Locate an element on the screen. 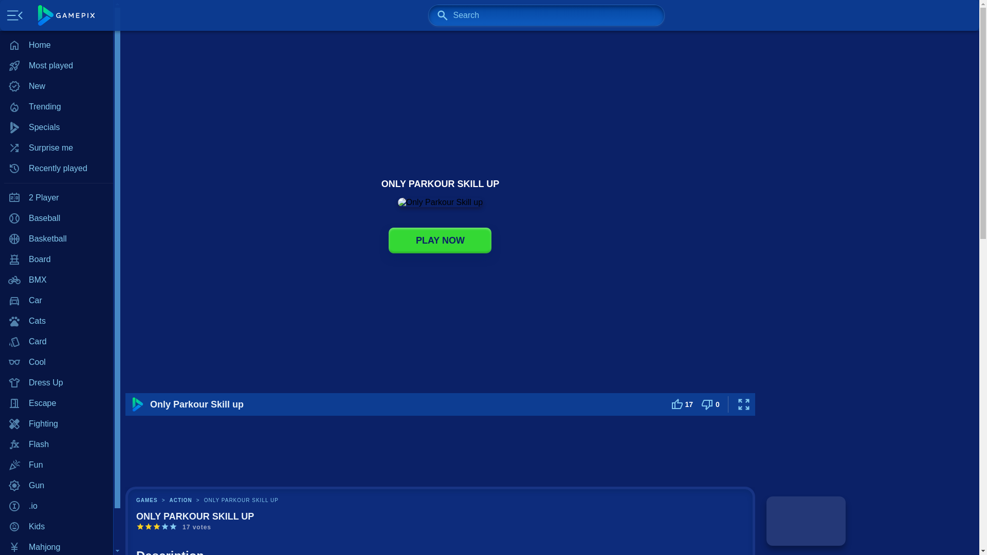 The image size is (987, 555). Recently played is located at coordinates (57, 168).